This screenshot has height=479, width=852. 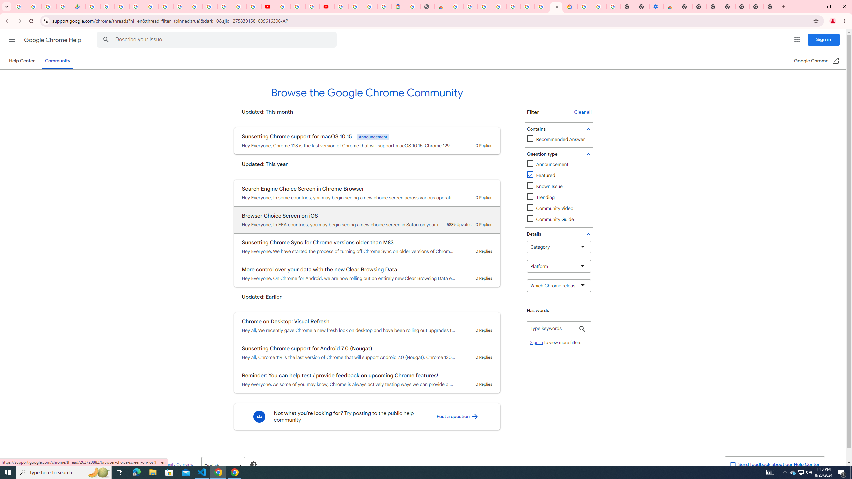 I want to click on Has words, so click(x=559, y=328).